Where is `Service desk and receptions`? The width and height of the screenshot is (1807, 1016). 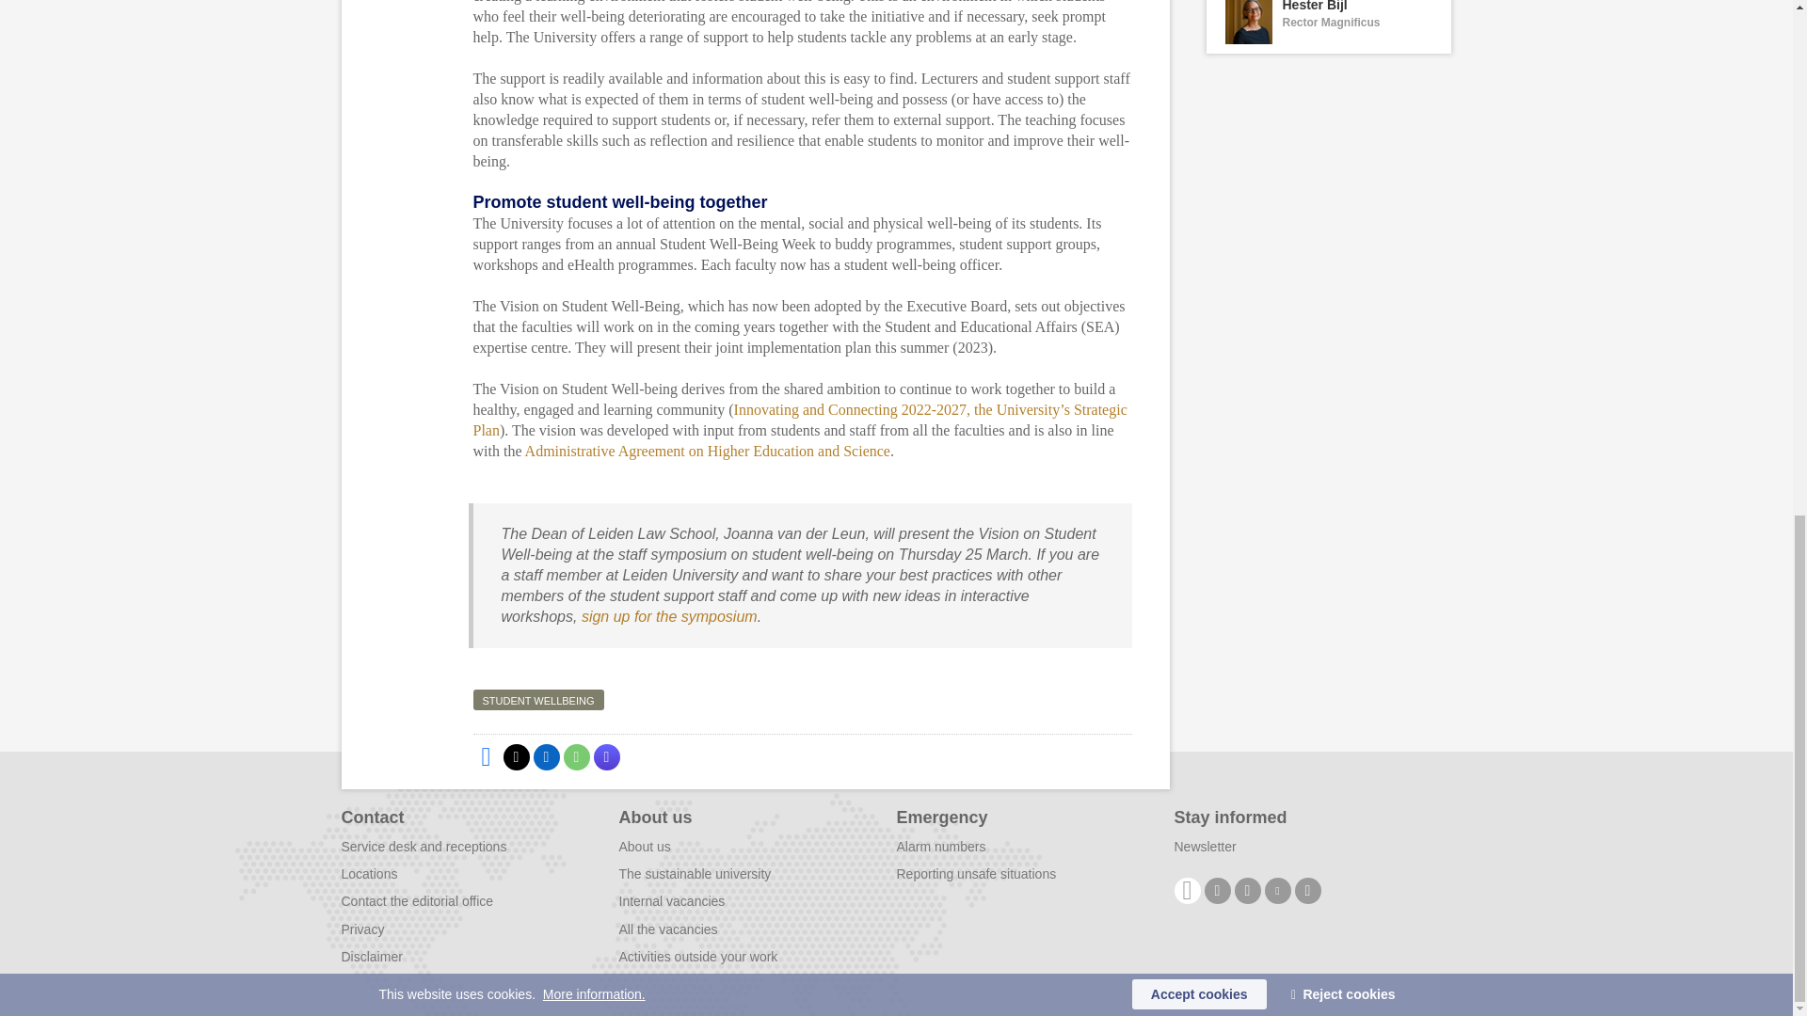 Service desk and receptions is located at coordinates (424, 847).